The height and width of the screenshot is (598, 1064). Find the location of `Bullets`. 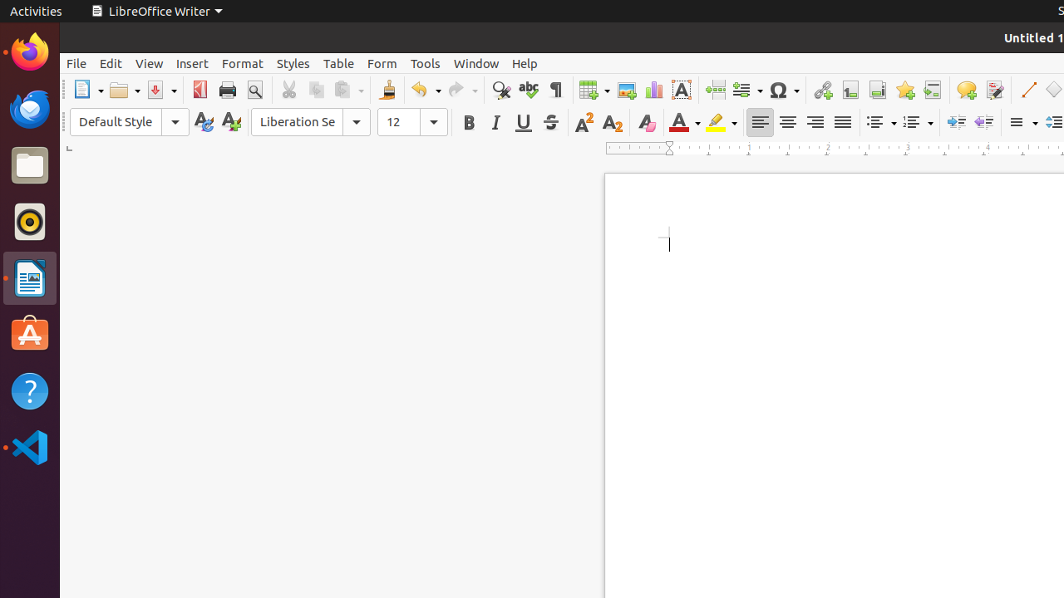

Bullets is located at coordinates (881, 123).